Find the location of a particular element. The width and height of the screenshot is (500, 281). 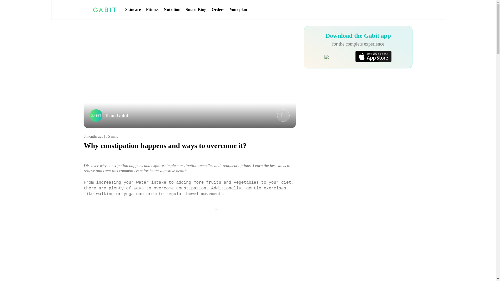

Orders is located at coordinates (218, 10).